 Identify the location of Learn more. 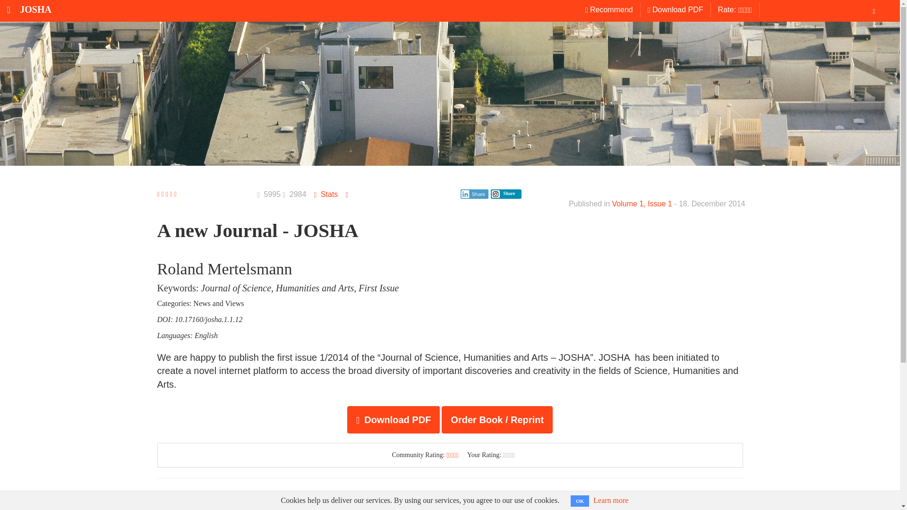
(610, 500).